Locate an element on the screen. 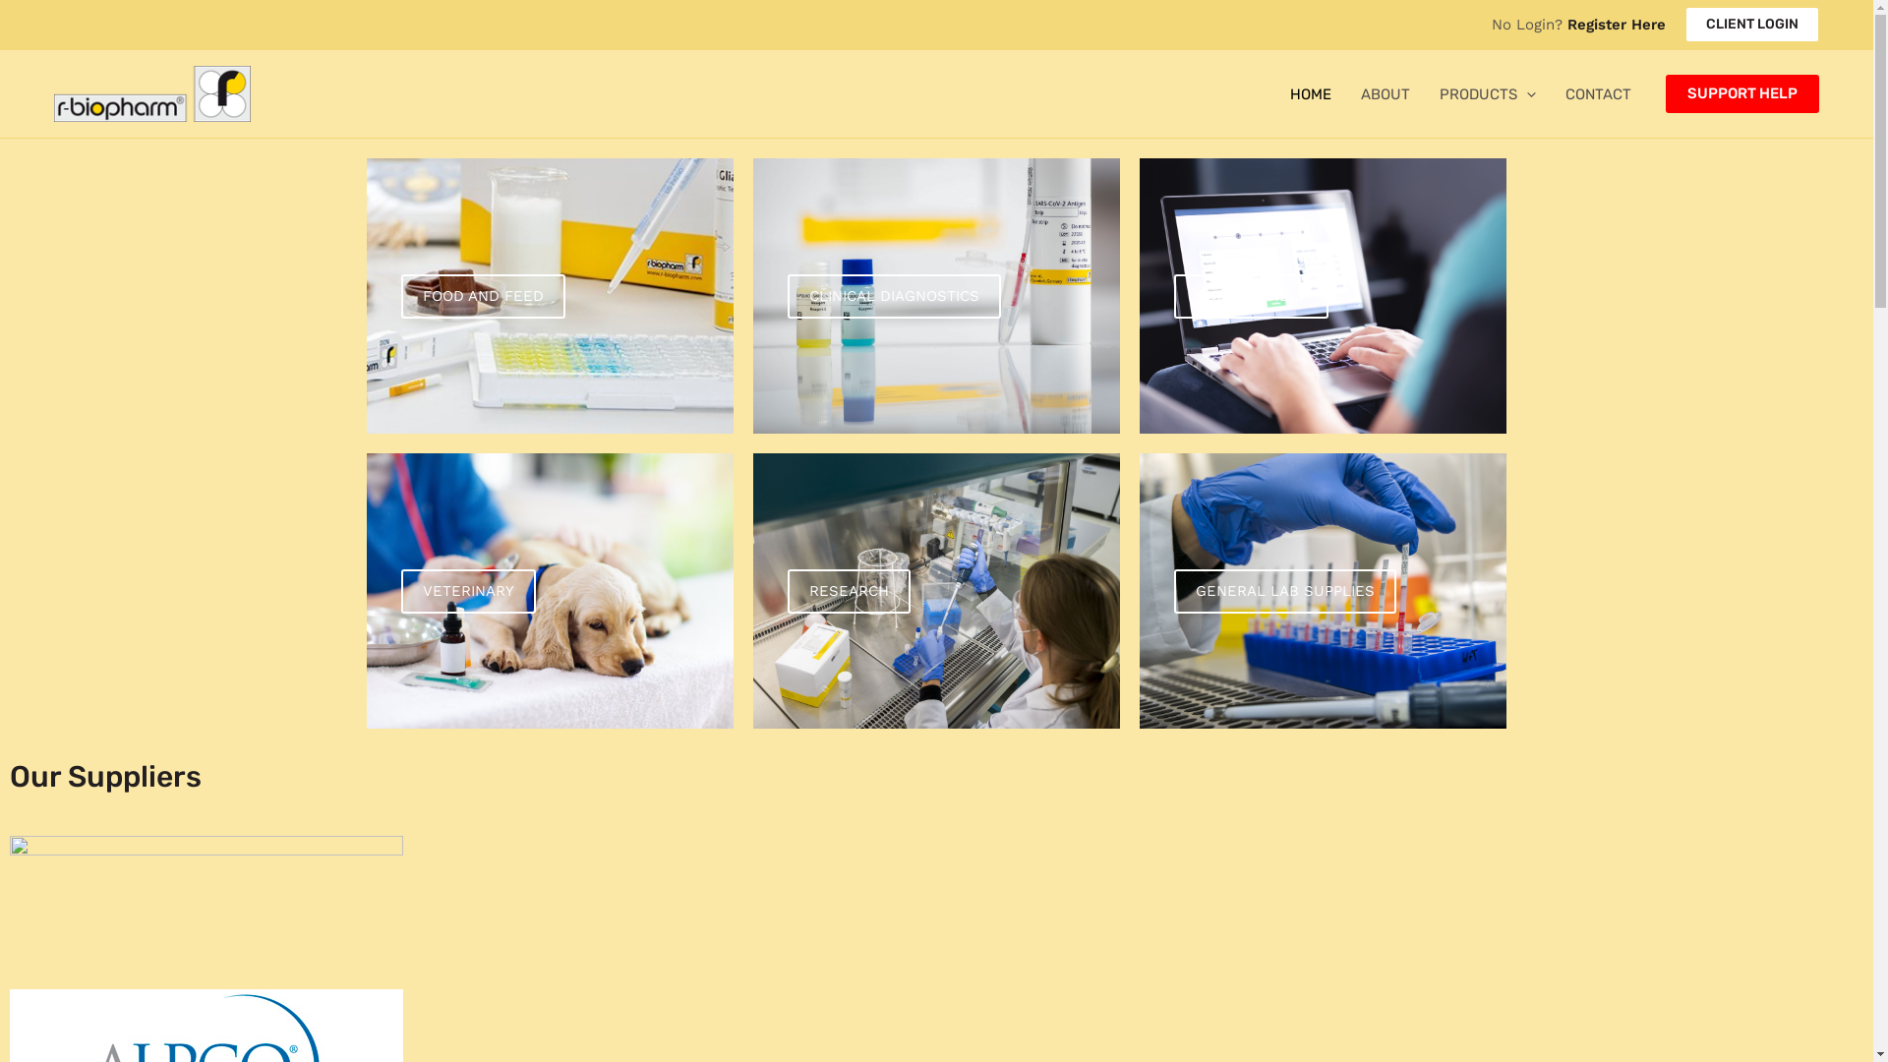 This screenshot has width=1888, height=1062. PRODUCTS is located at coordinates (1488, 94).